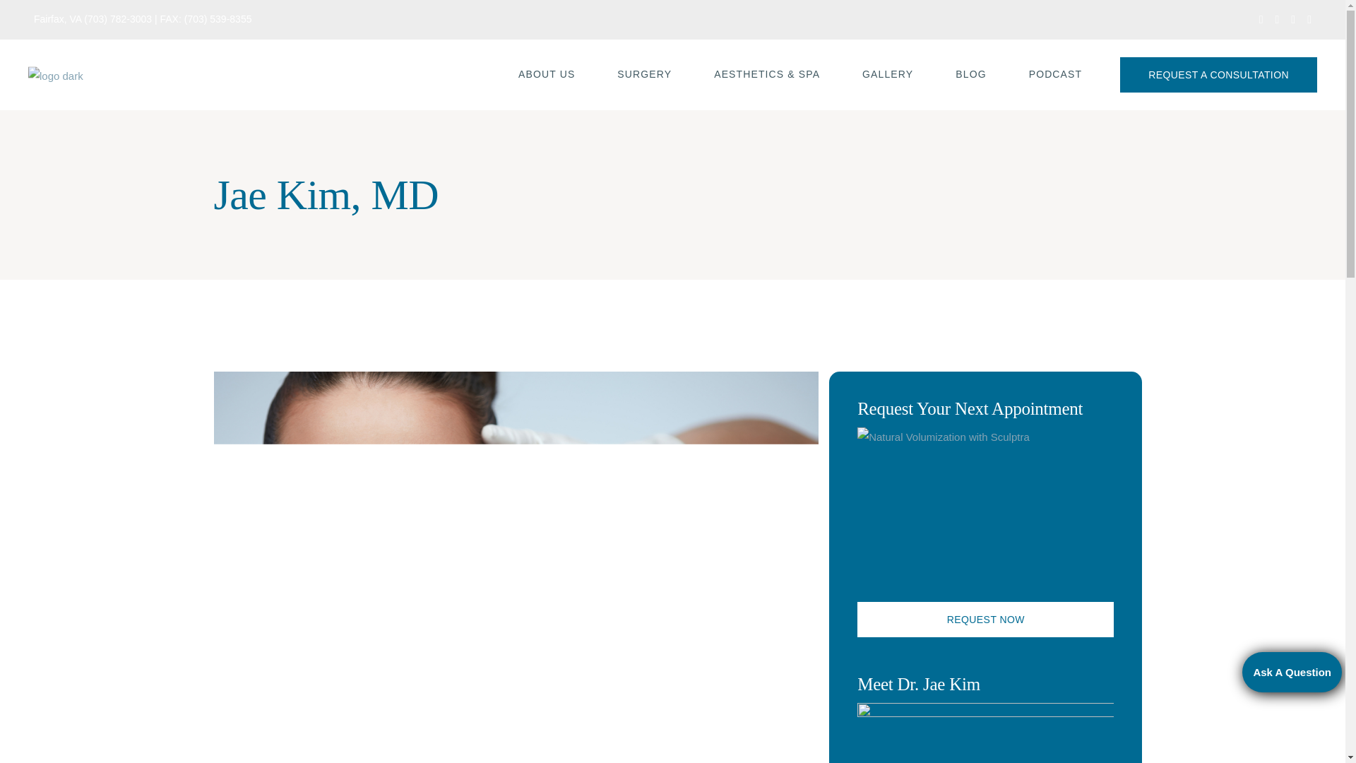 The height and width of the screenshot is (763, 1356). I want to click on Ask A Question, so click(1292, 672).